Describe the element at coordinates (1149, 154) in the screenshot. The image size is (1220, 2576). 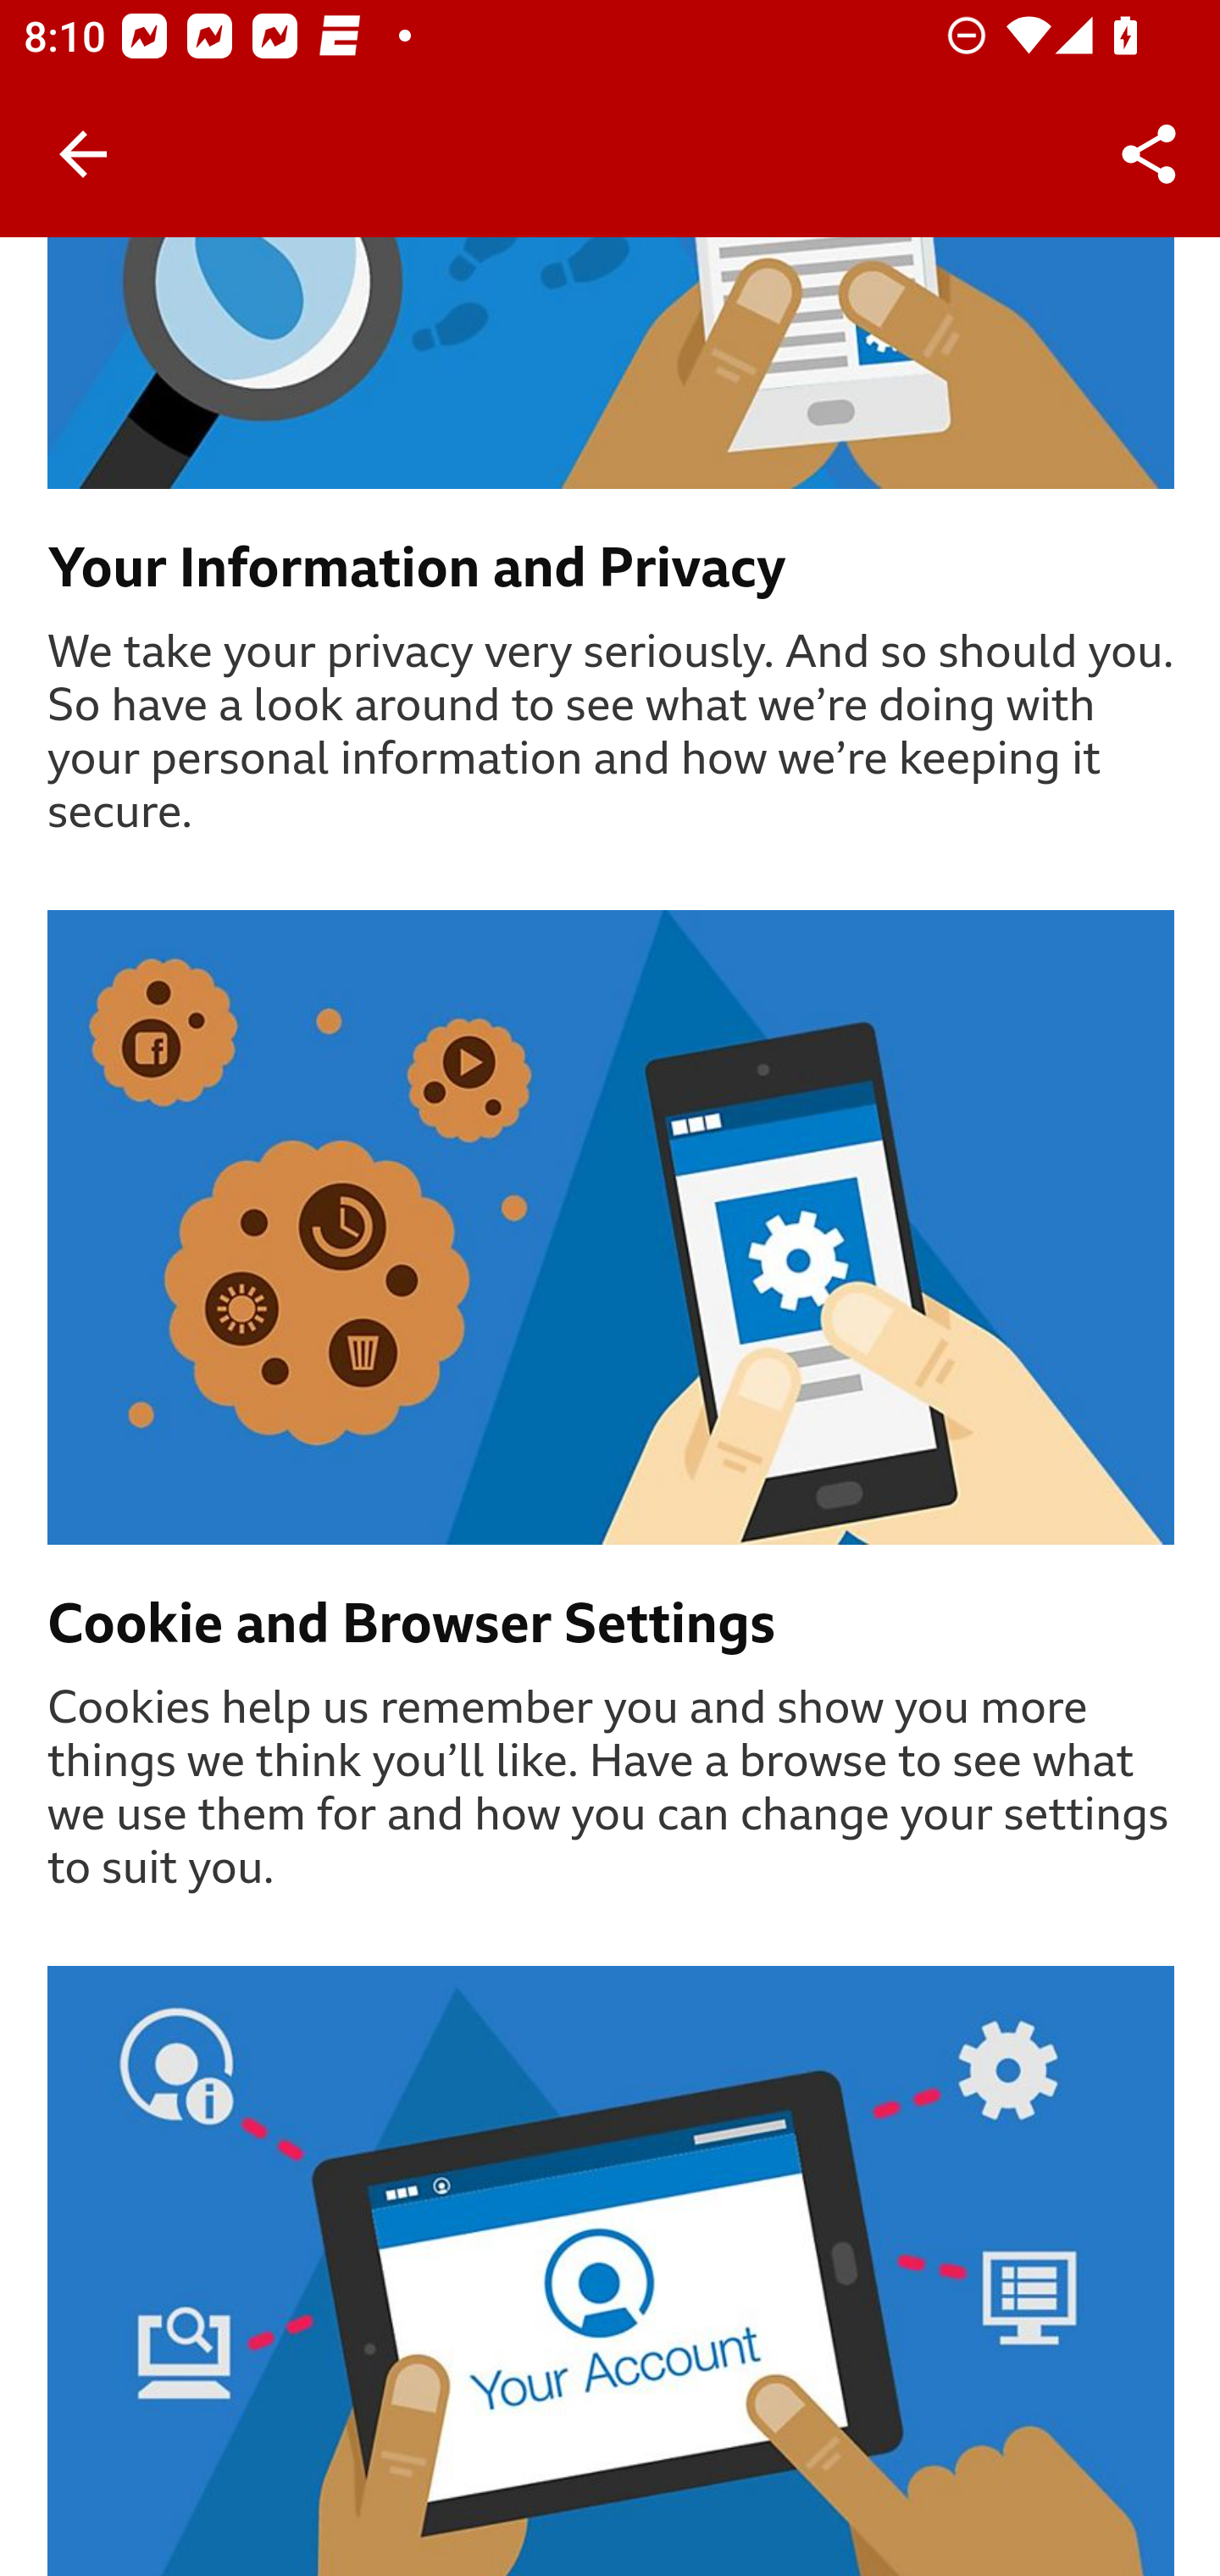
I see `Share` at that location.